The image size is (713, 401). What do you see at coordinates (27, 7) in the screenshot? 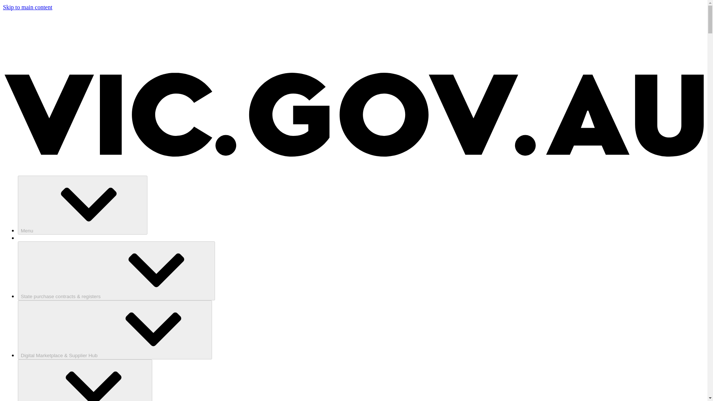
I see `Skip to main content` at bounding box center [27, 7].